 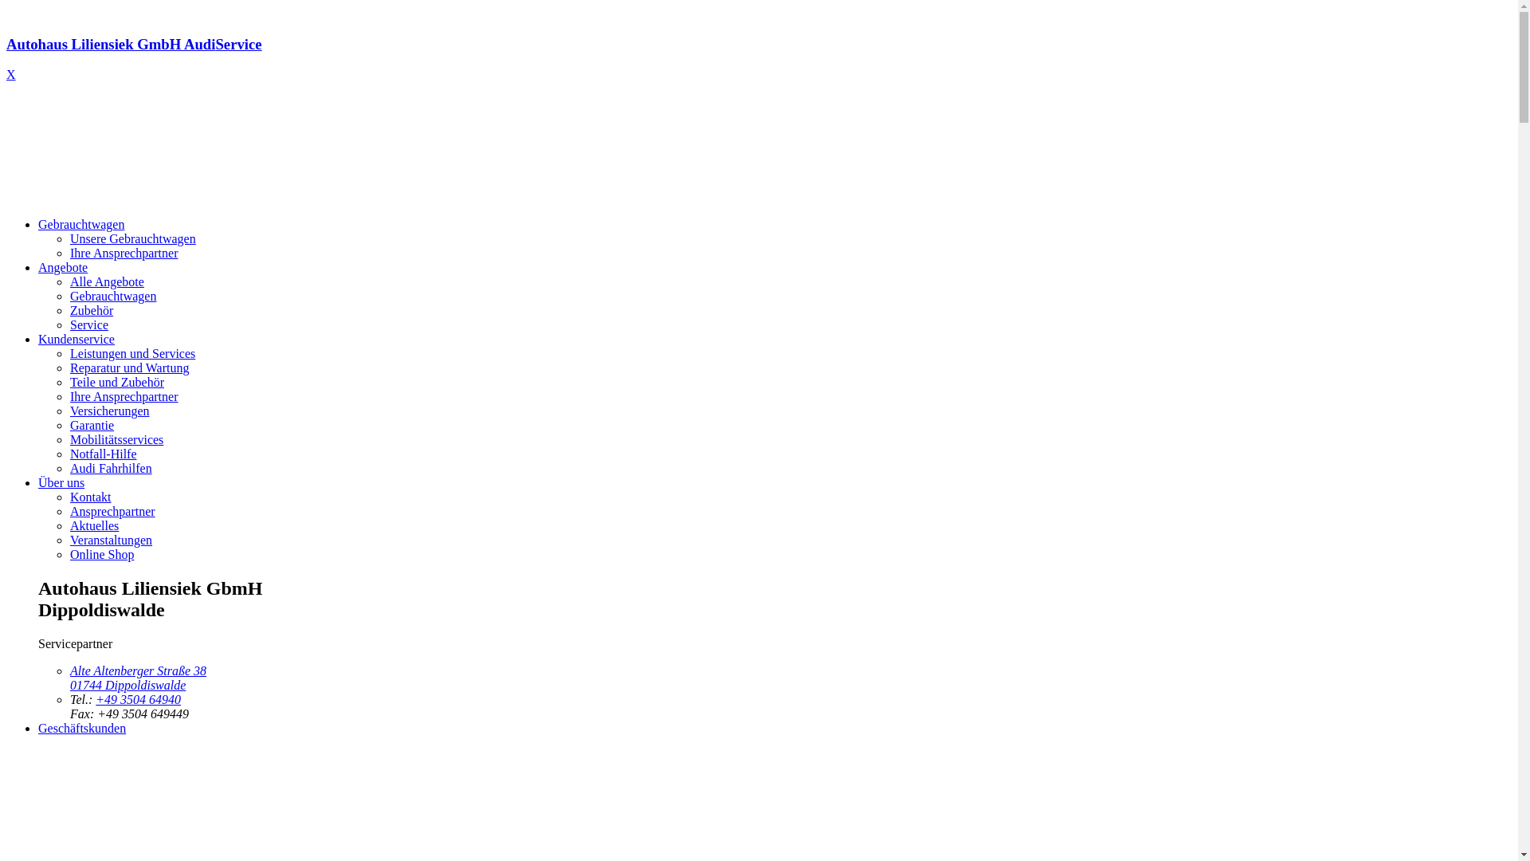 What do you see at coordinates (11, 75) in the screenshot?
I see `X` at bounding box center [11, 75].